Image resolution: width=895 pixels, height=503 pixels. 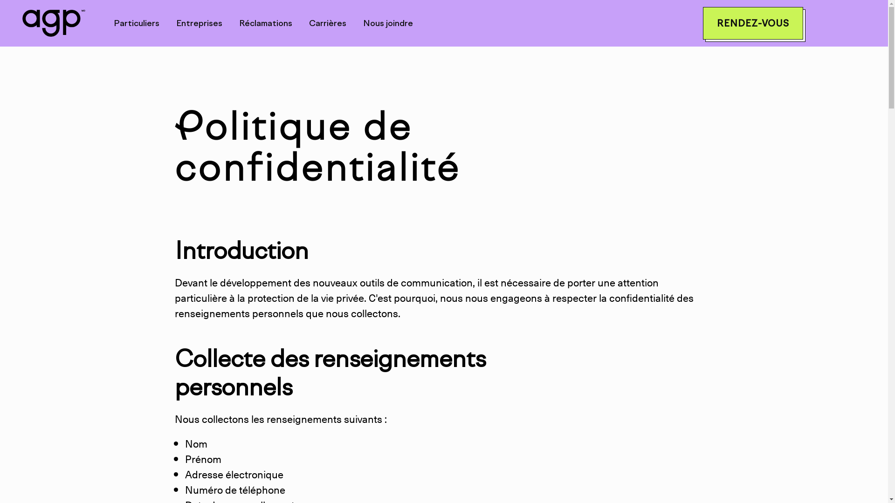 I want to click on RENDEZ-VOUS, so click(x=753, y=23).